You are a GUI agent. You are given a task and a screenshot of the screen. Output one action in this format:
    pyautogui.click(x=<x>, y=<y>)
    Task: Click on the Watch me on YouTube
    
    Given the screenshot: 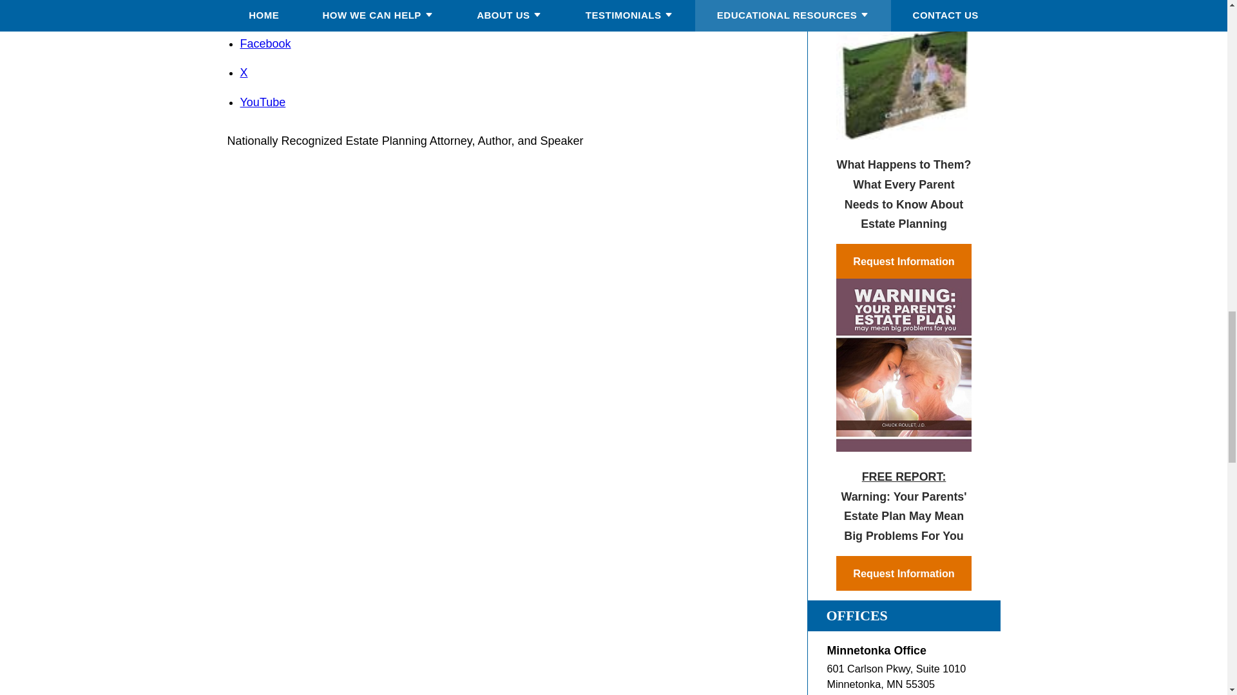 What is the action you would take?
    pyautogui.click(x=263, y=102)
    